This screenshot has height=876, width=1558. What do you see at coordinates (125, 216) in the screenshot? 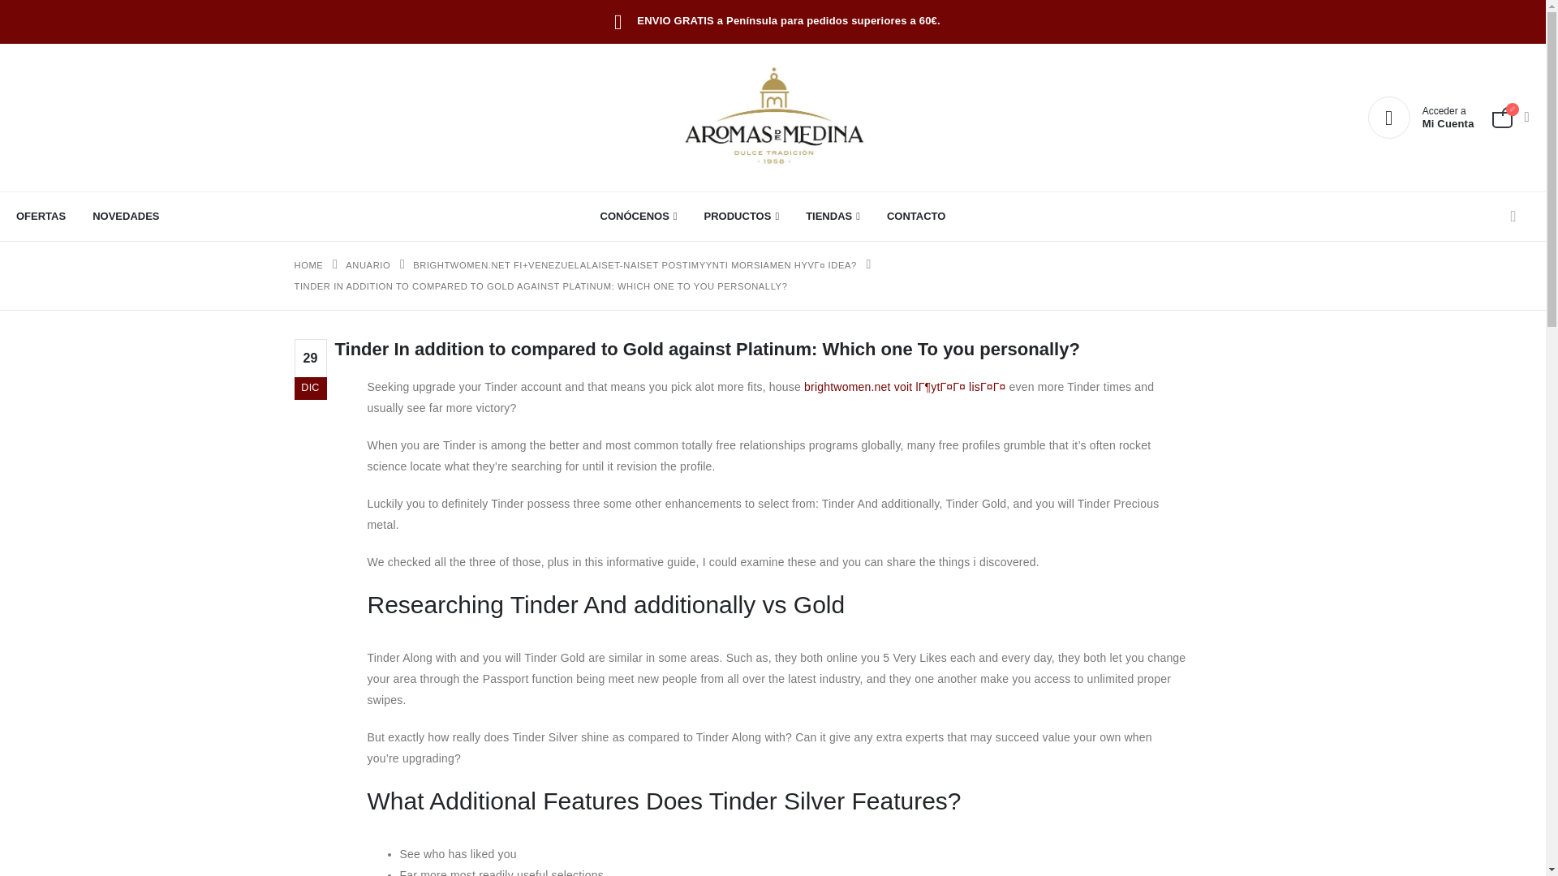
I see `NOVEDADES` at bounding box center [125, 216].